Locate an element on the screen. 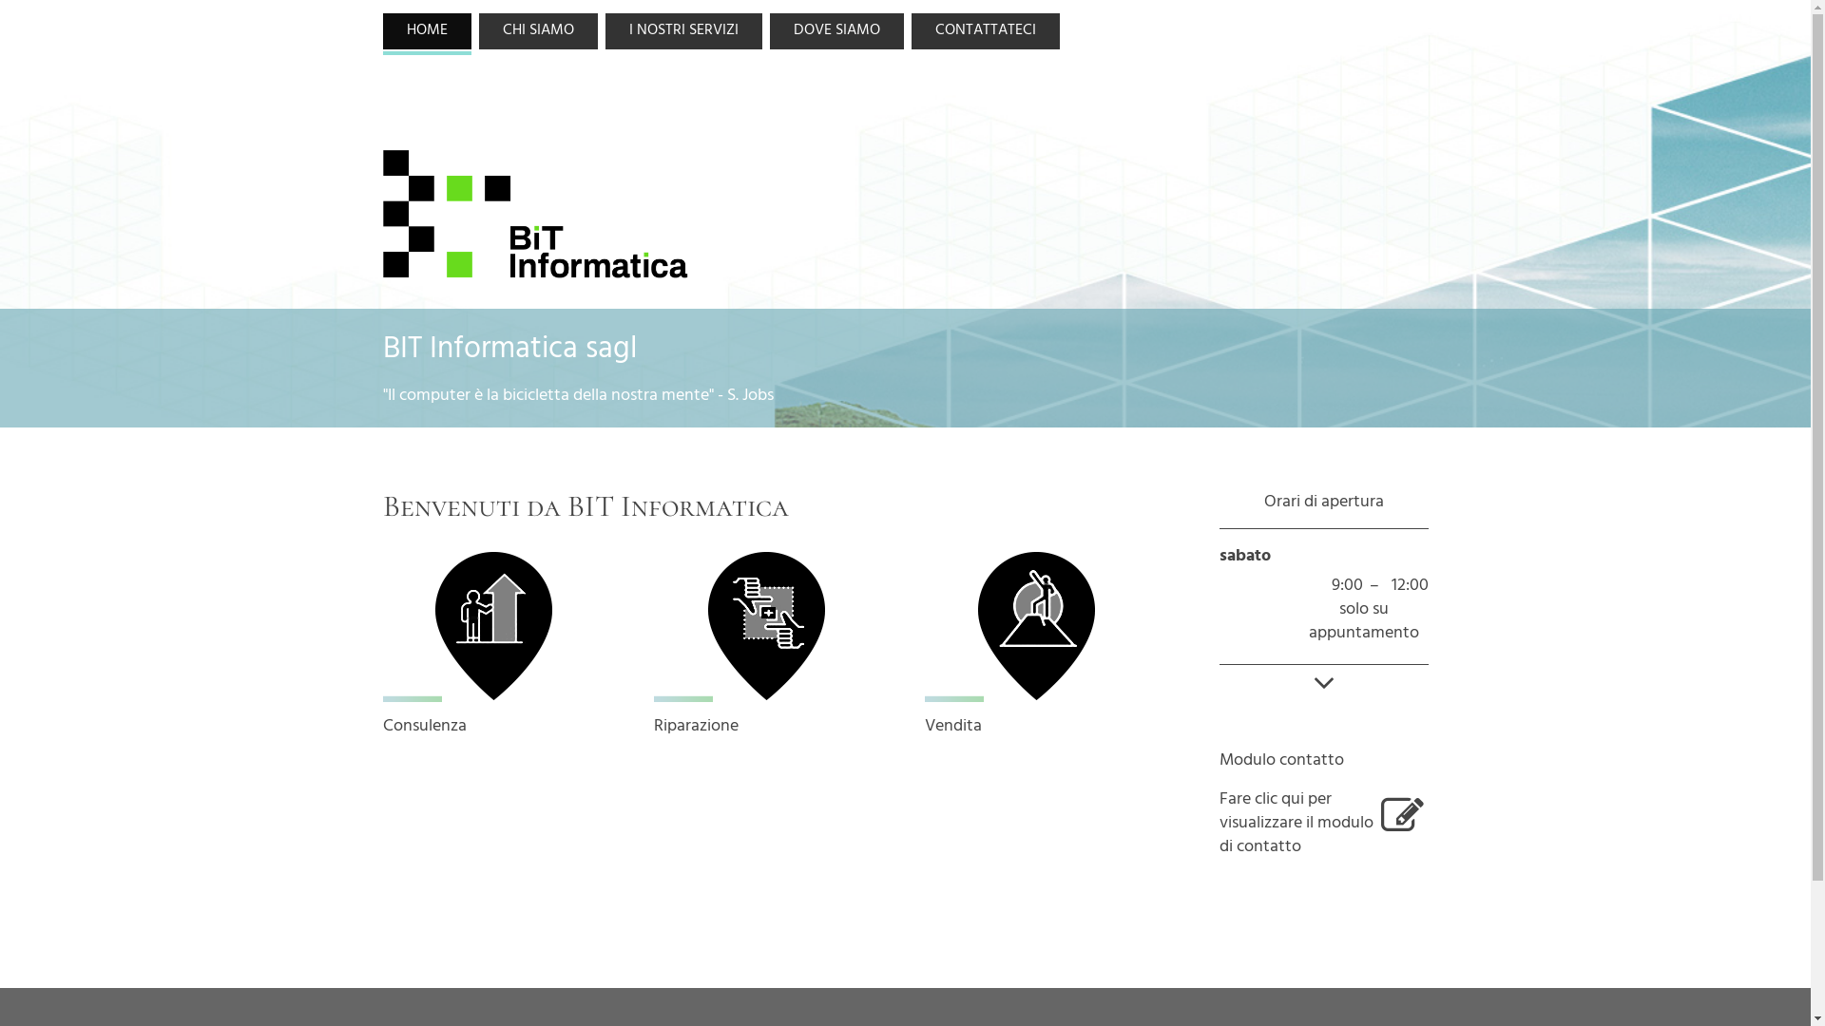 The height and width of the screenshot is (1026, 1825). CHI SIAMO is located at coordinates (538, 31).